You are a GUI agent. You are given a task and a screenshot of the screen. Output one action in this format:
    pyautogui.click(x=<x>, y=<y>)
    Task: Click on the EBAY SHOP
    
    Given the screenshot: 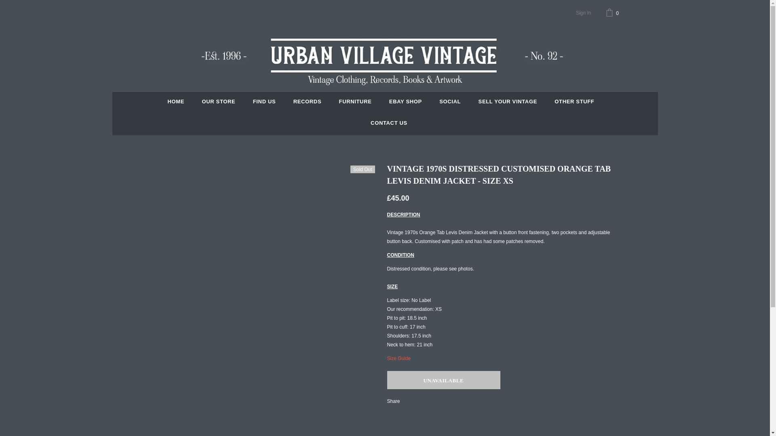 What is the action you would take?
    pyautogui.click(x=406, y=103)
    